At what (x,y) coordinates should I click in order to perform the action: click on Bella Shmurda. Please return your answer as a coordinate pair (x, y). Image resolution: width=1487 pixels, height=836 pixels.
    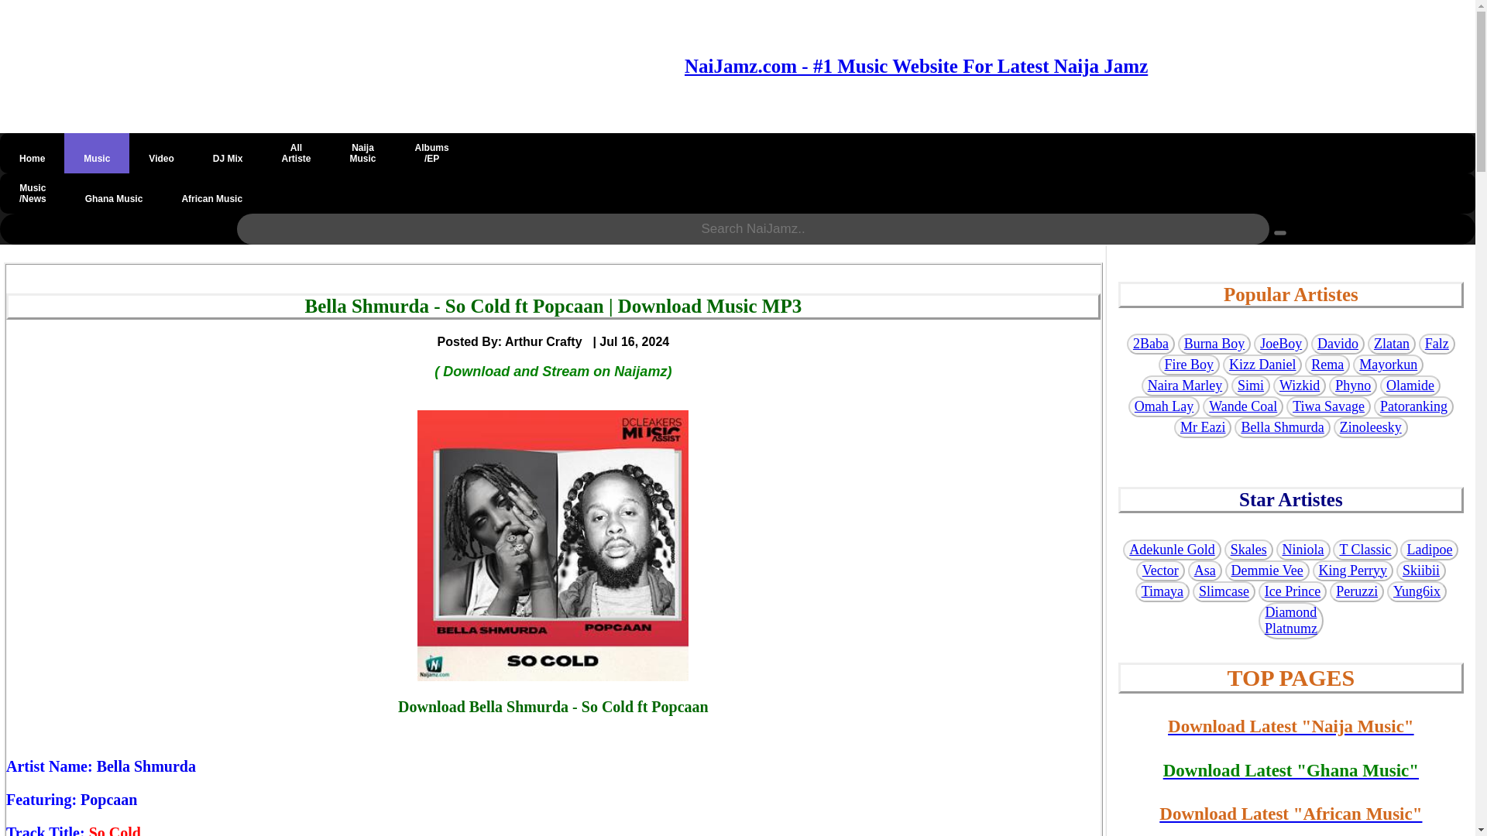
    Looking at the image, I should click on (146, 766).